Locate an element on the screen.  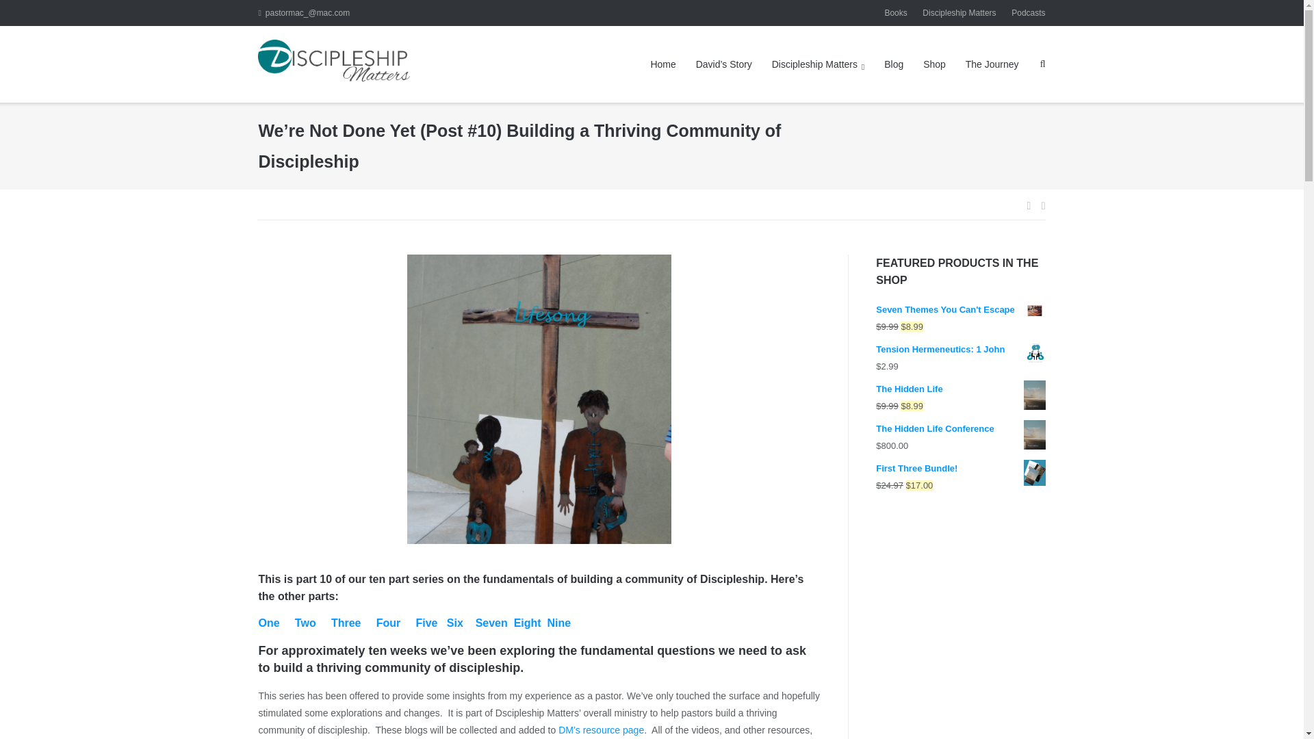
Three is located at coordinates (346, 623).